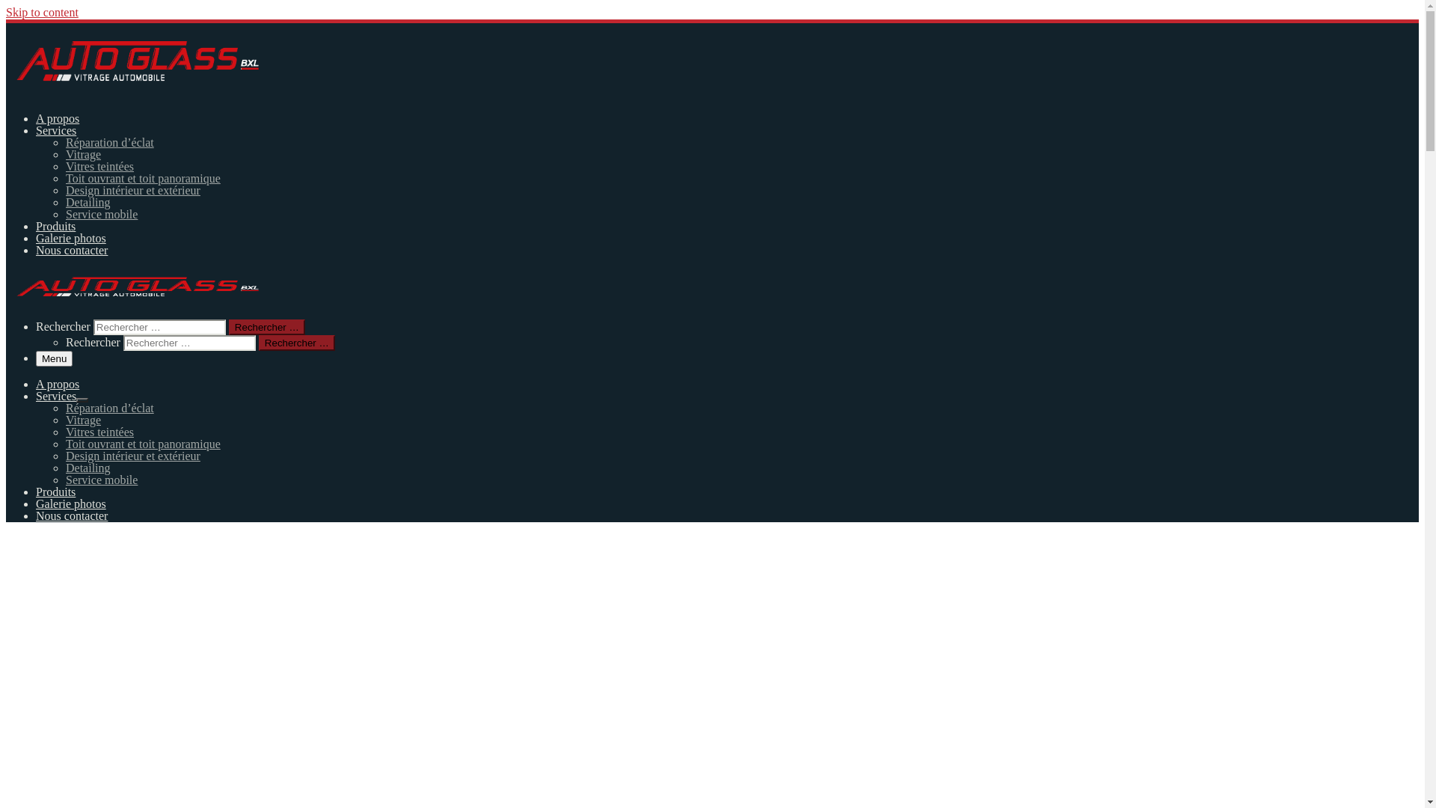 The image size is (1436, 808). Describe the element at coordinates (84, 154) in the screenshot. I see `Vitrage` at that location.